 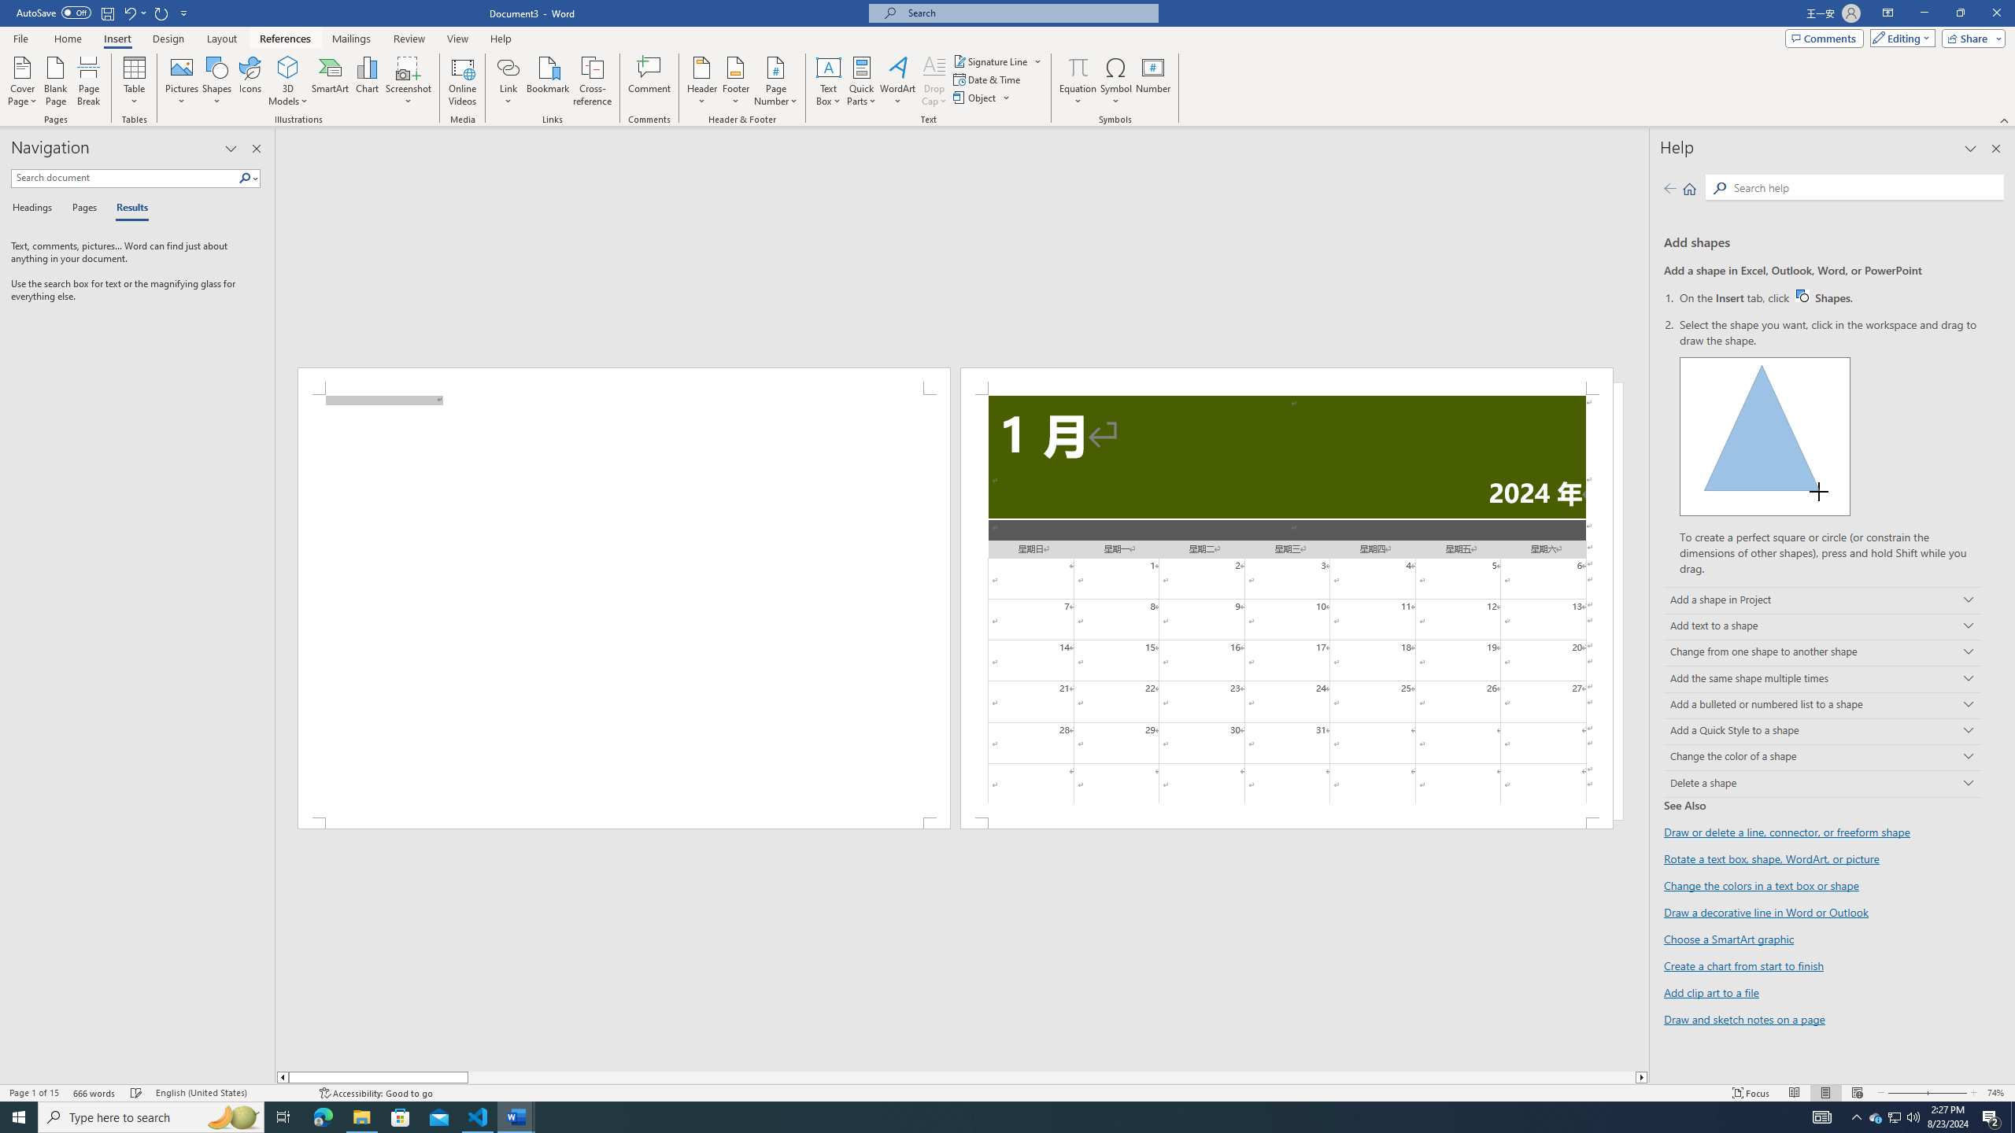 What do you see at coordinates (1822, 626) in the screenshot?
I see `Add text to a shape` at bounding box center [1822, 626].